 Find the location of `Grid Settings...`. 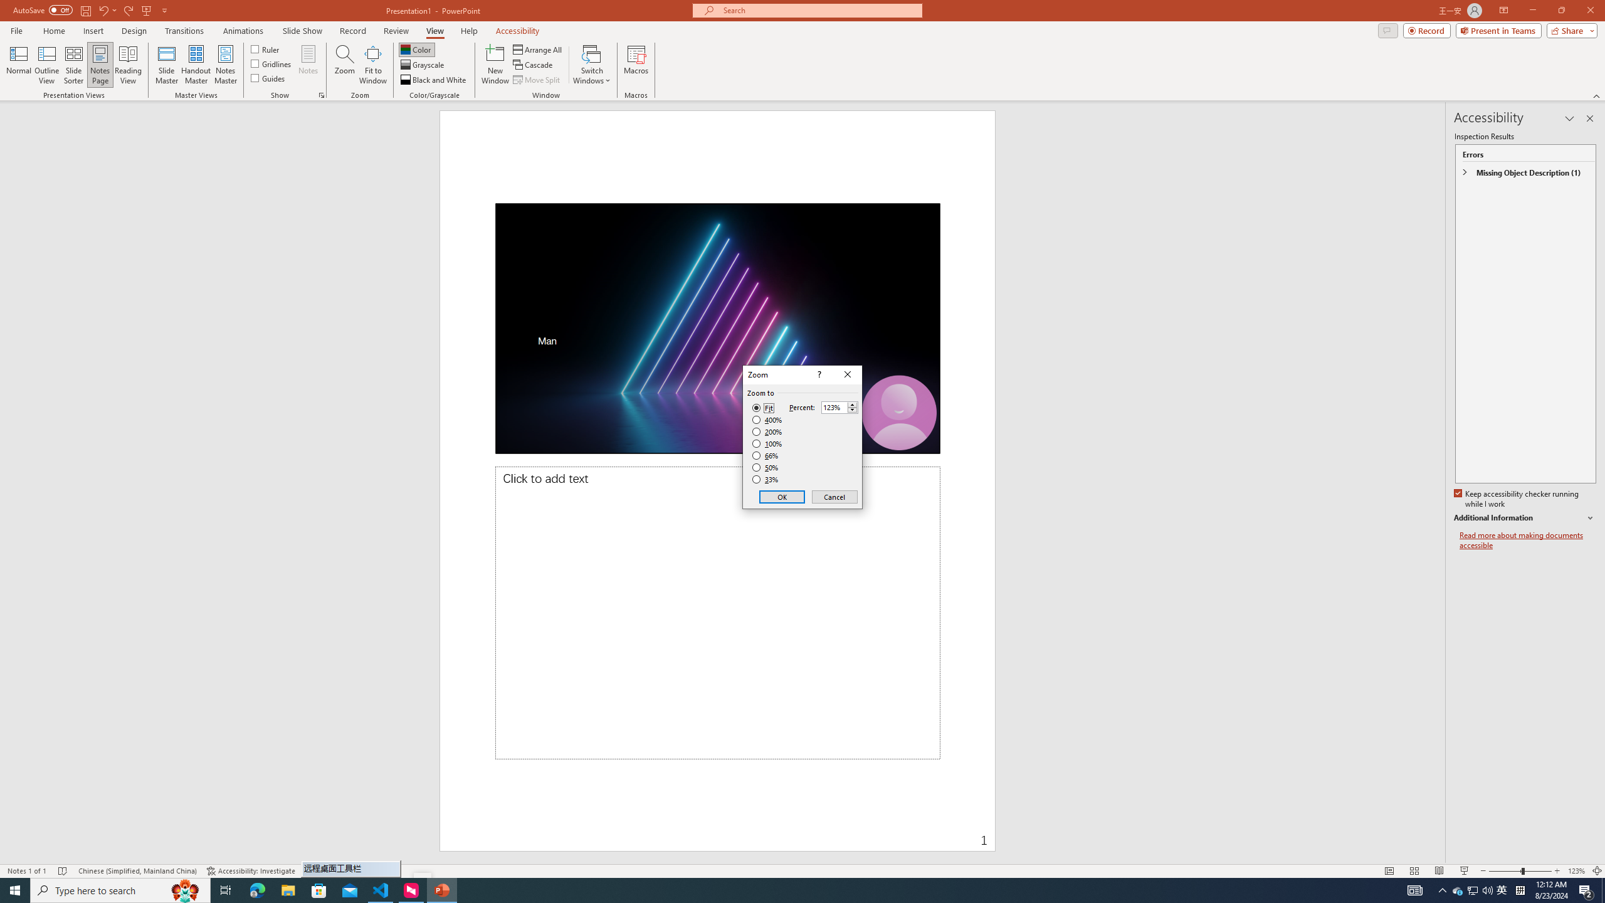

Grid Settings... is located at coordinates (322, 95).